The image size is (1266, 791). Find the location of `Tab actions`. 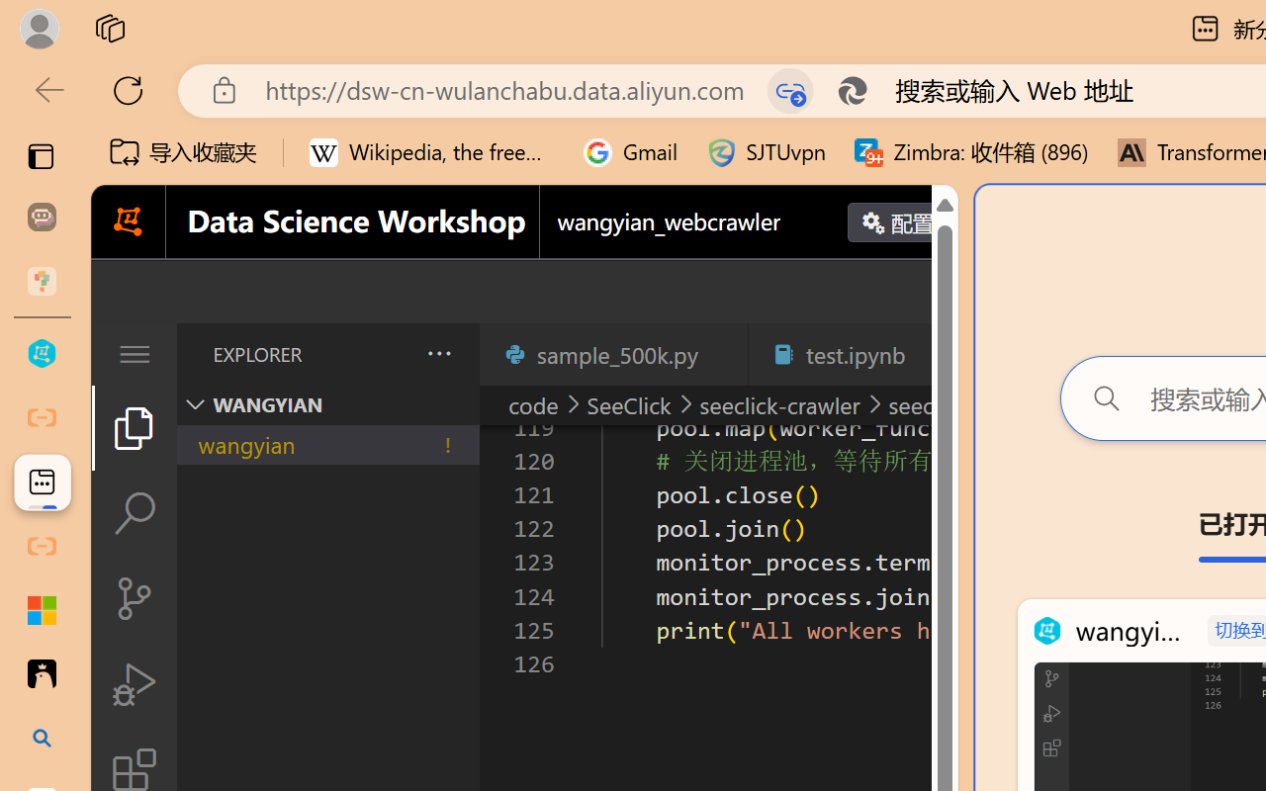

Tab actions is located at coordinates (936, 354).